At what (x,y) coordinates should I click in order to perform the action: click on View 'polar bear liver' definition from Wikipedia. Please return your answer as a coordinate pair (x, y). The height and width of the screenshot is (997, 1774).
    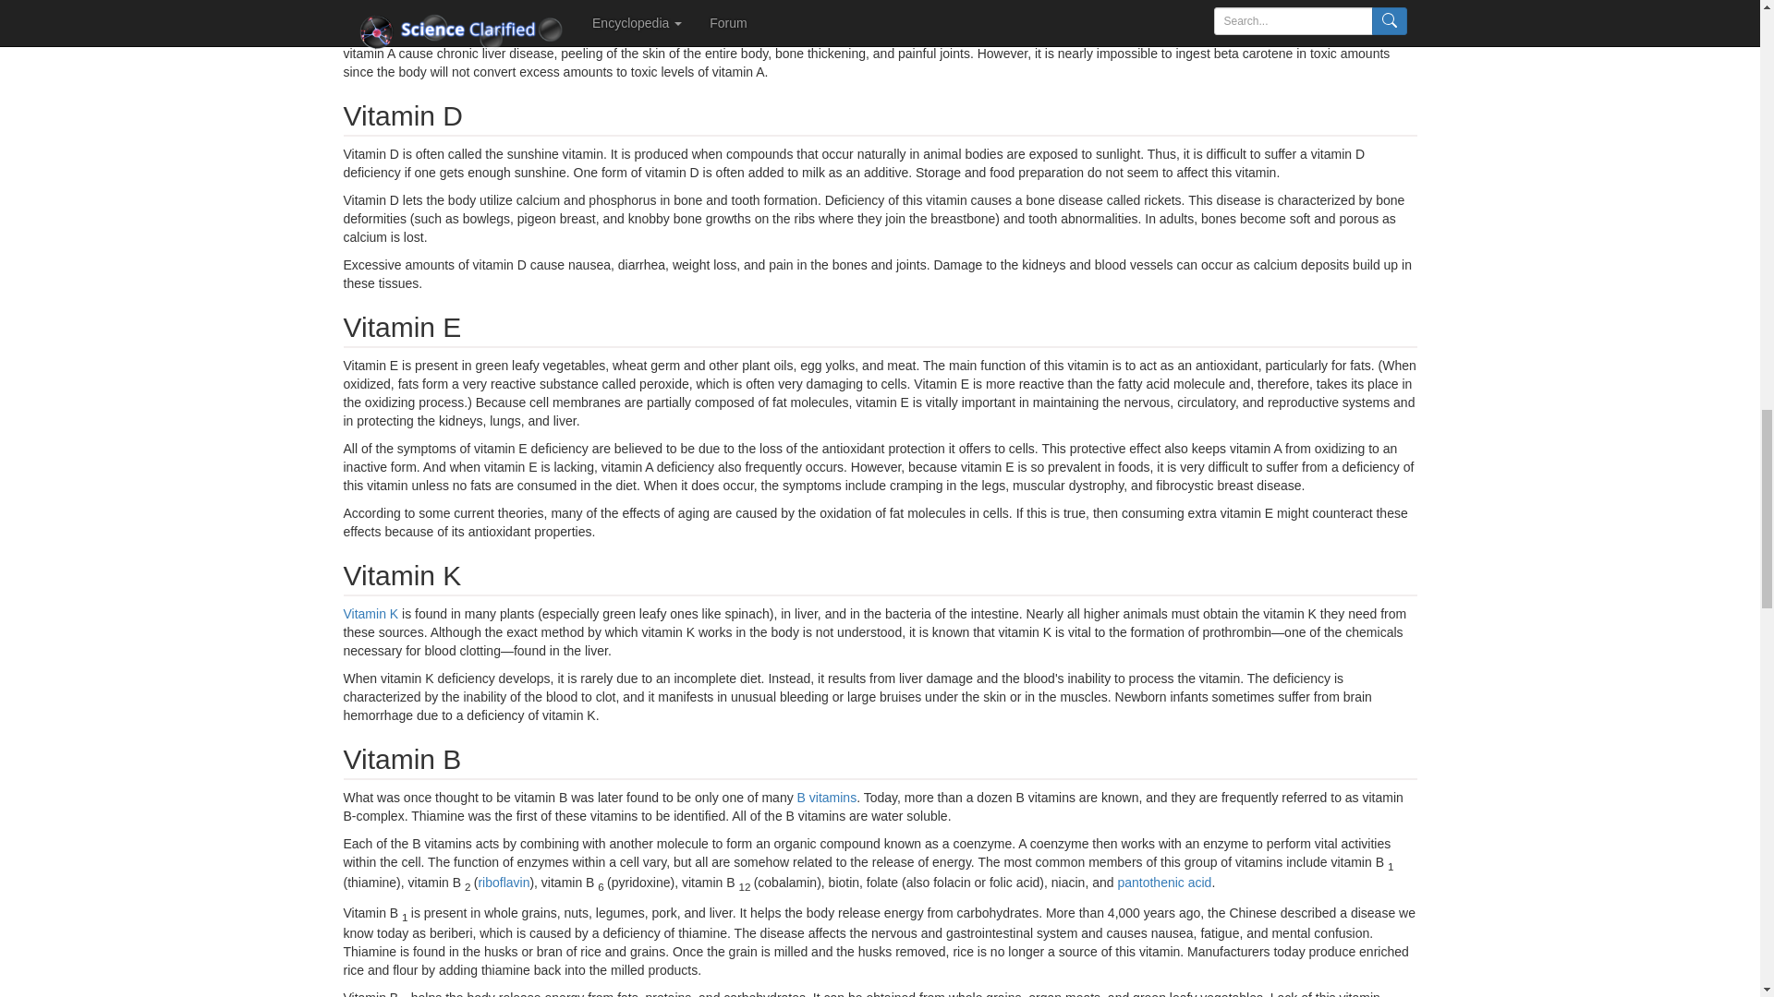
    Looking at the image, I should click on (813, 35).